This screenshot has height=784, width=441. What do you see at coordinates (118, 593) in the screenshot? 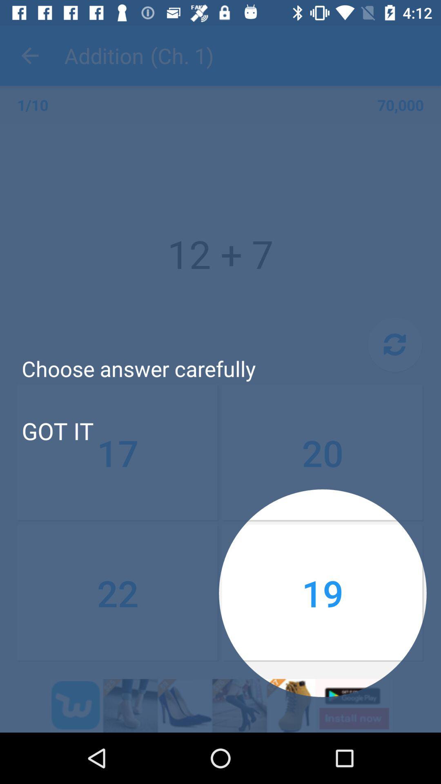
I see `press 22 icon` at bounding box center [118, 593].